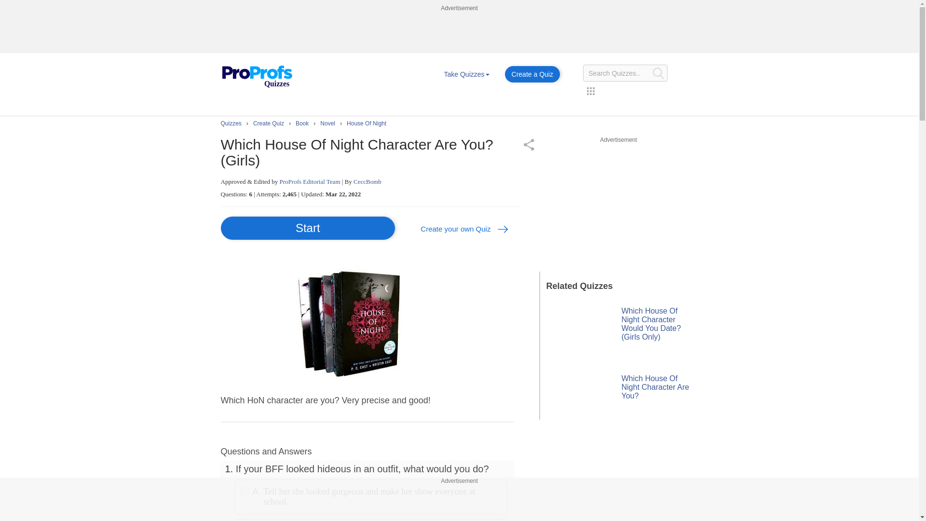  Describe the element at coordinates (532, 74) in the screenshot. I see `Create a Quiz` at that location.